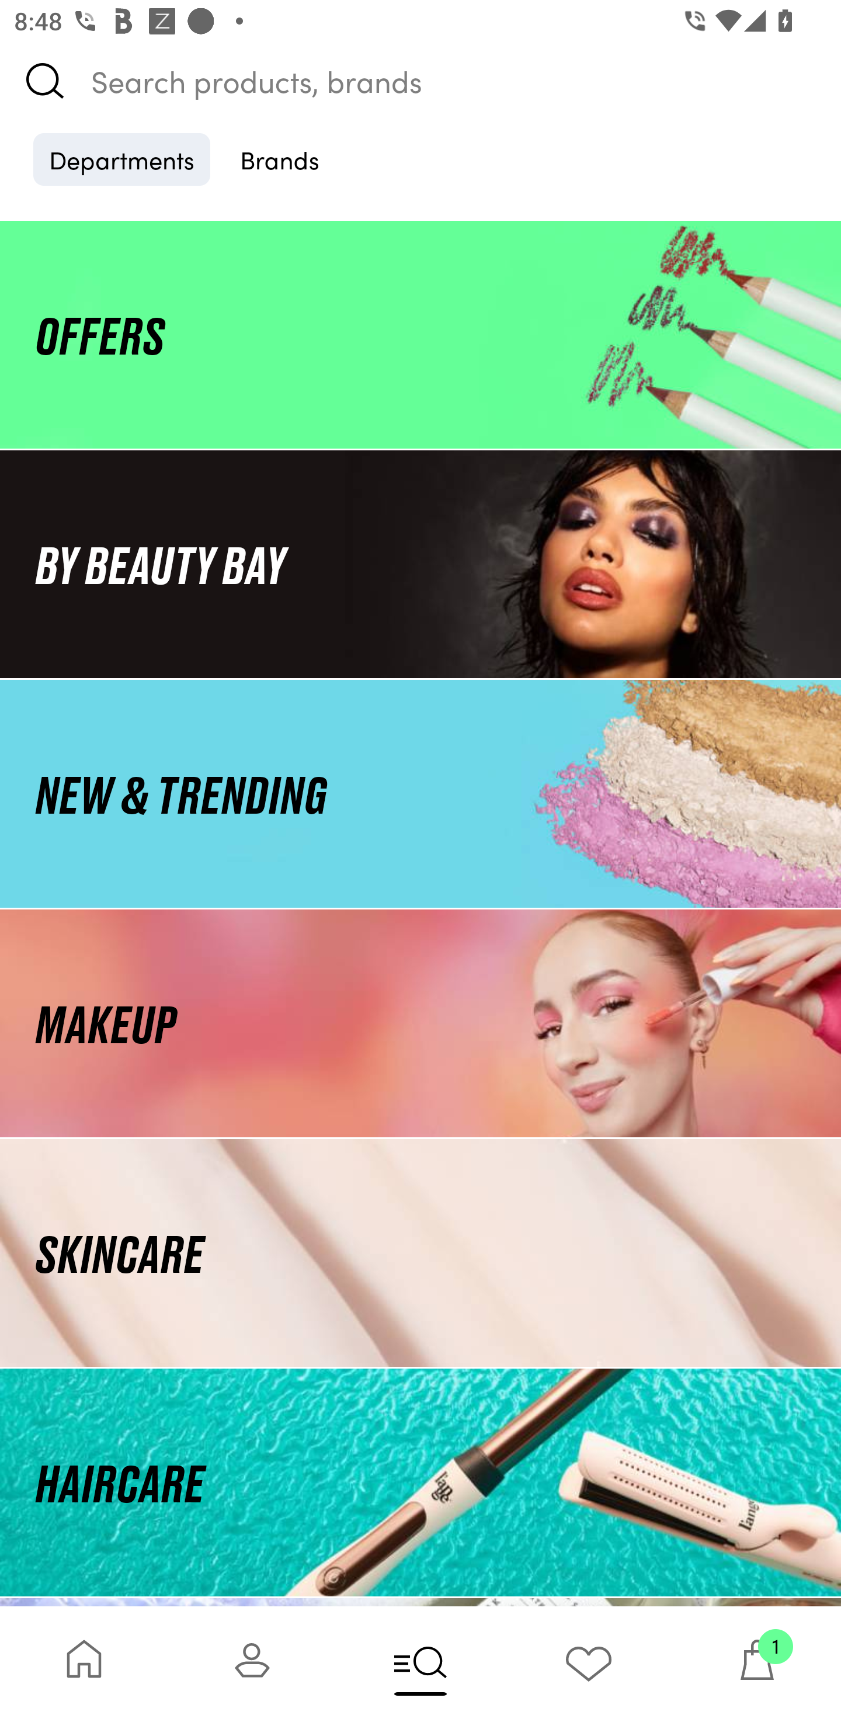 The image size is (841, 1729). Describe the element at coordinates (280, 159) in the screenshot. I see `Brands` at that location.